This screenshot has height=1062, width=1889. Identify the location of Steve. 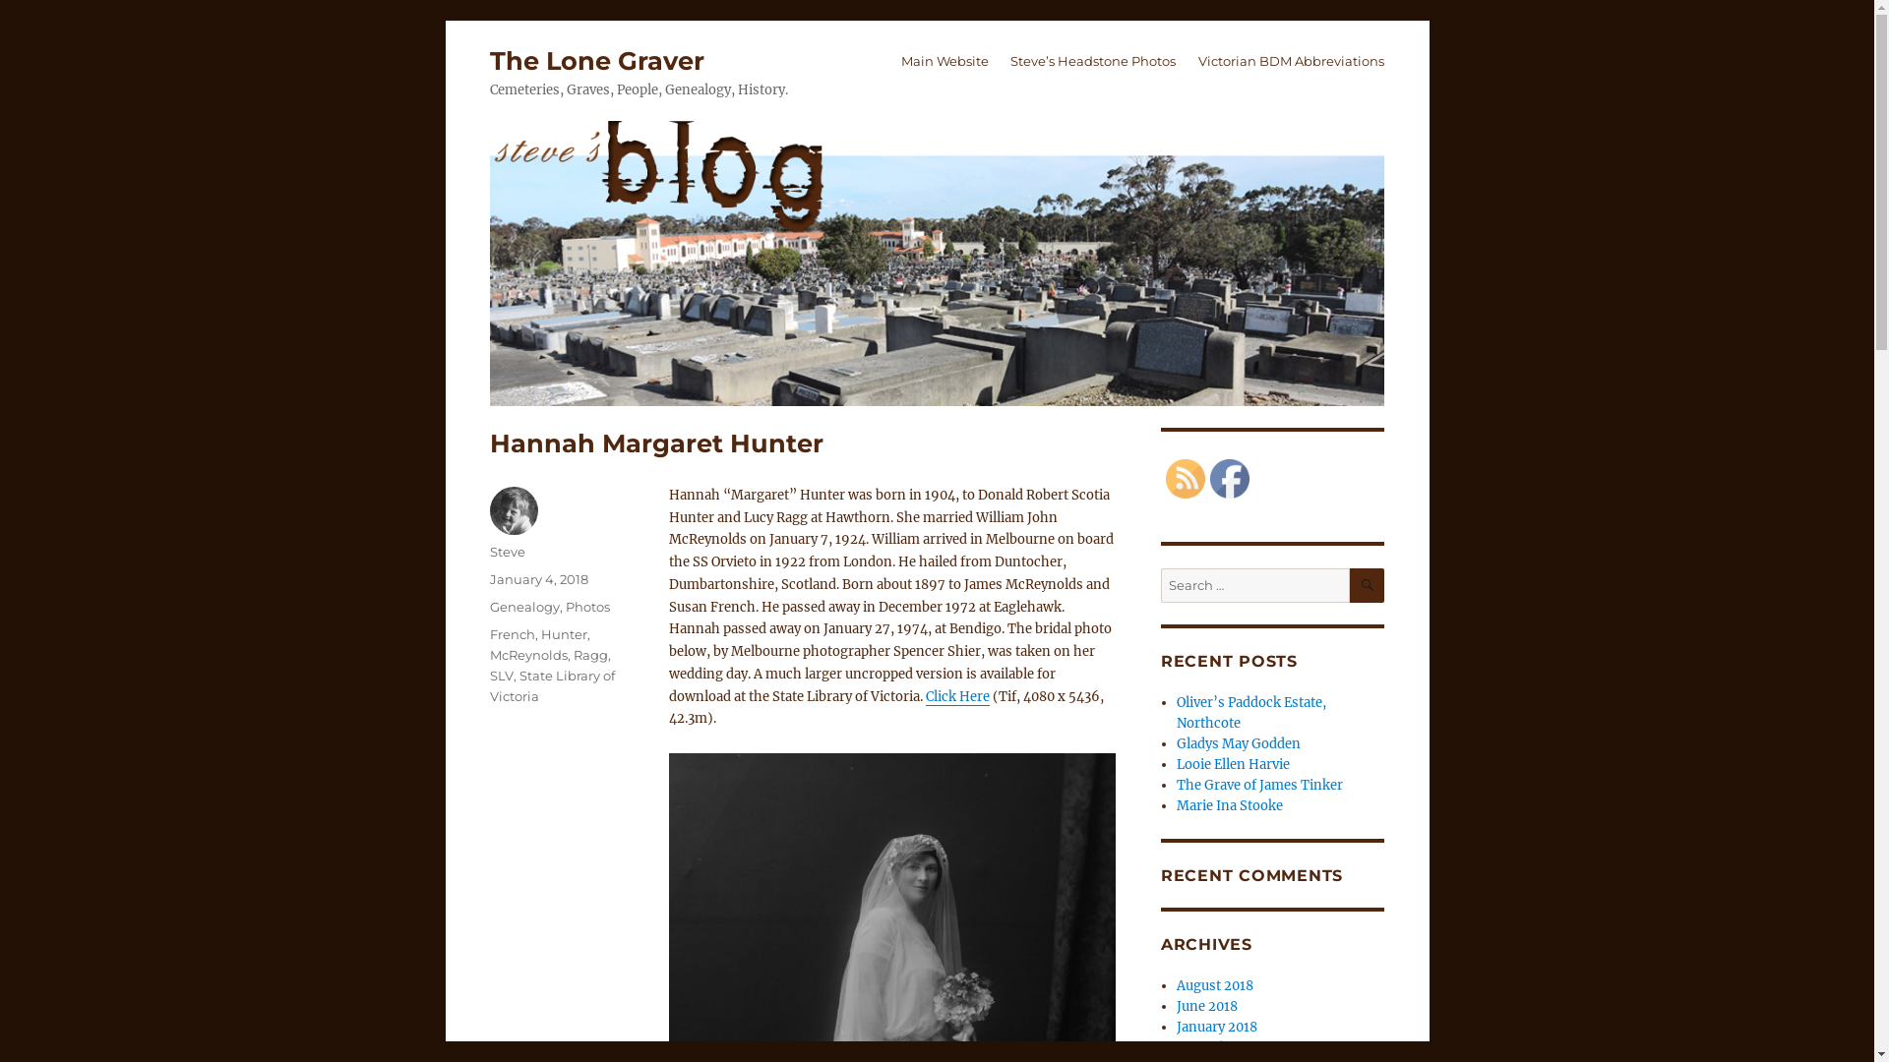
(508, 552).